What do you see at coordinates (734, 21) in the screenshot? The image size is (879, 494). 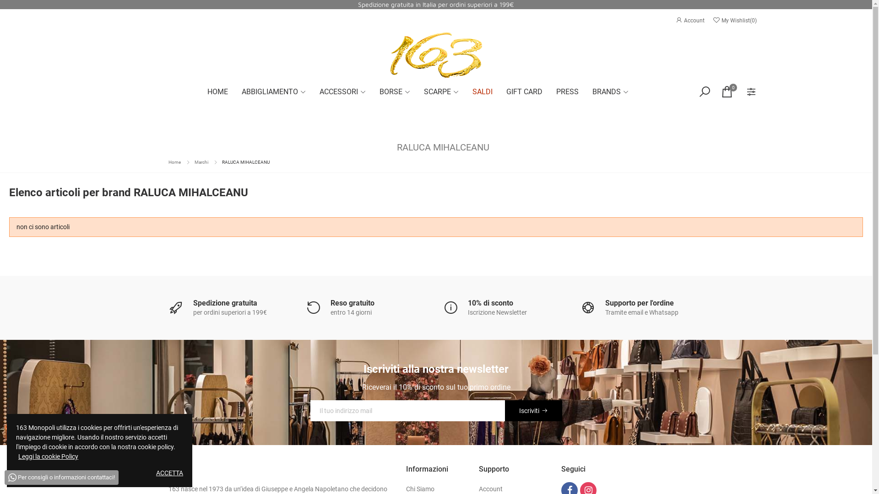 I see `My Wishlist(0)` at bounding box center [734, 21].